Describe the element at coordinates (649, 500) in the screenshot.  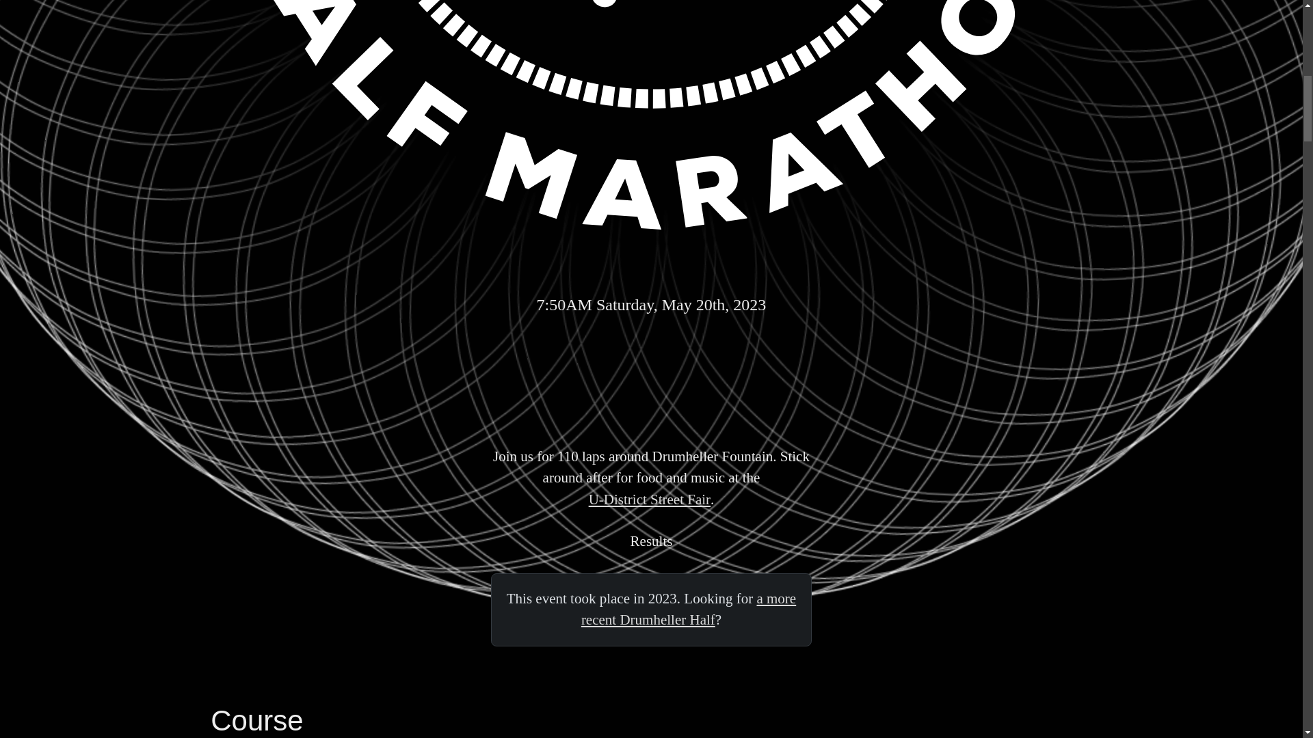
I see `U-District Street Fair` at that location.